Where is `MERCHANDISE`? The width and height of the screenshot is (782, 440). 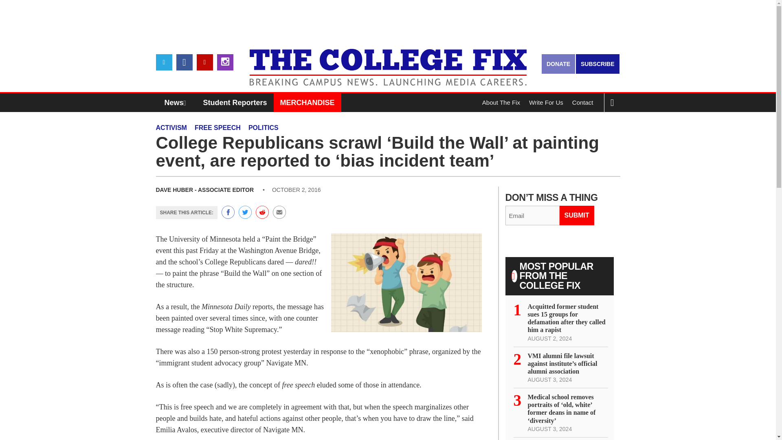 MERCHANDISE is located at coordinates (307, 103).